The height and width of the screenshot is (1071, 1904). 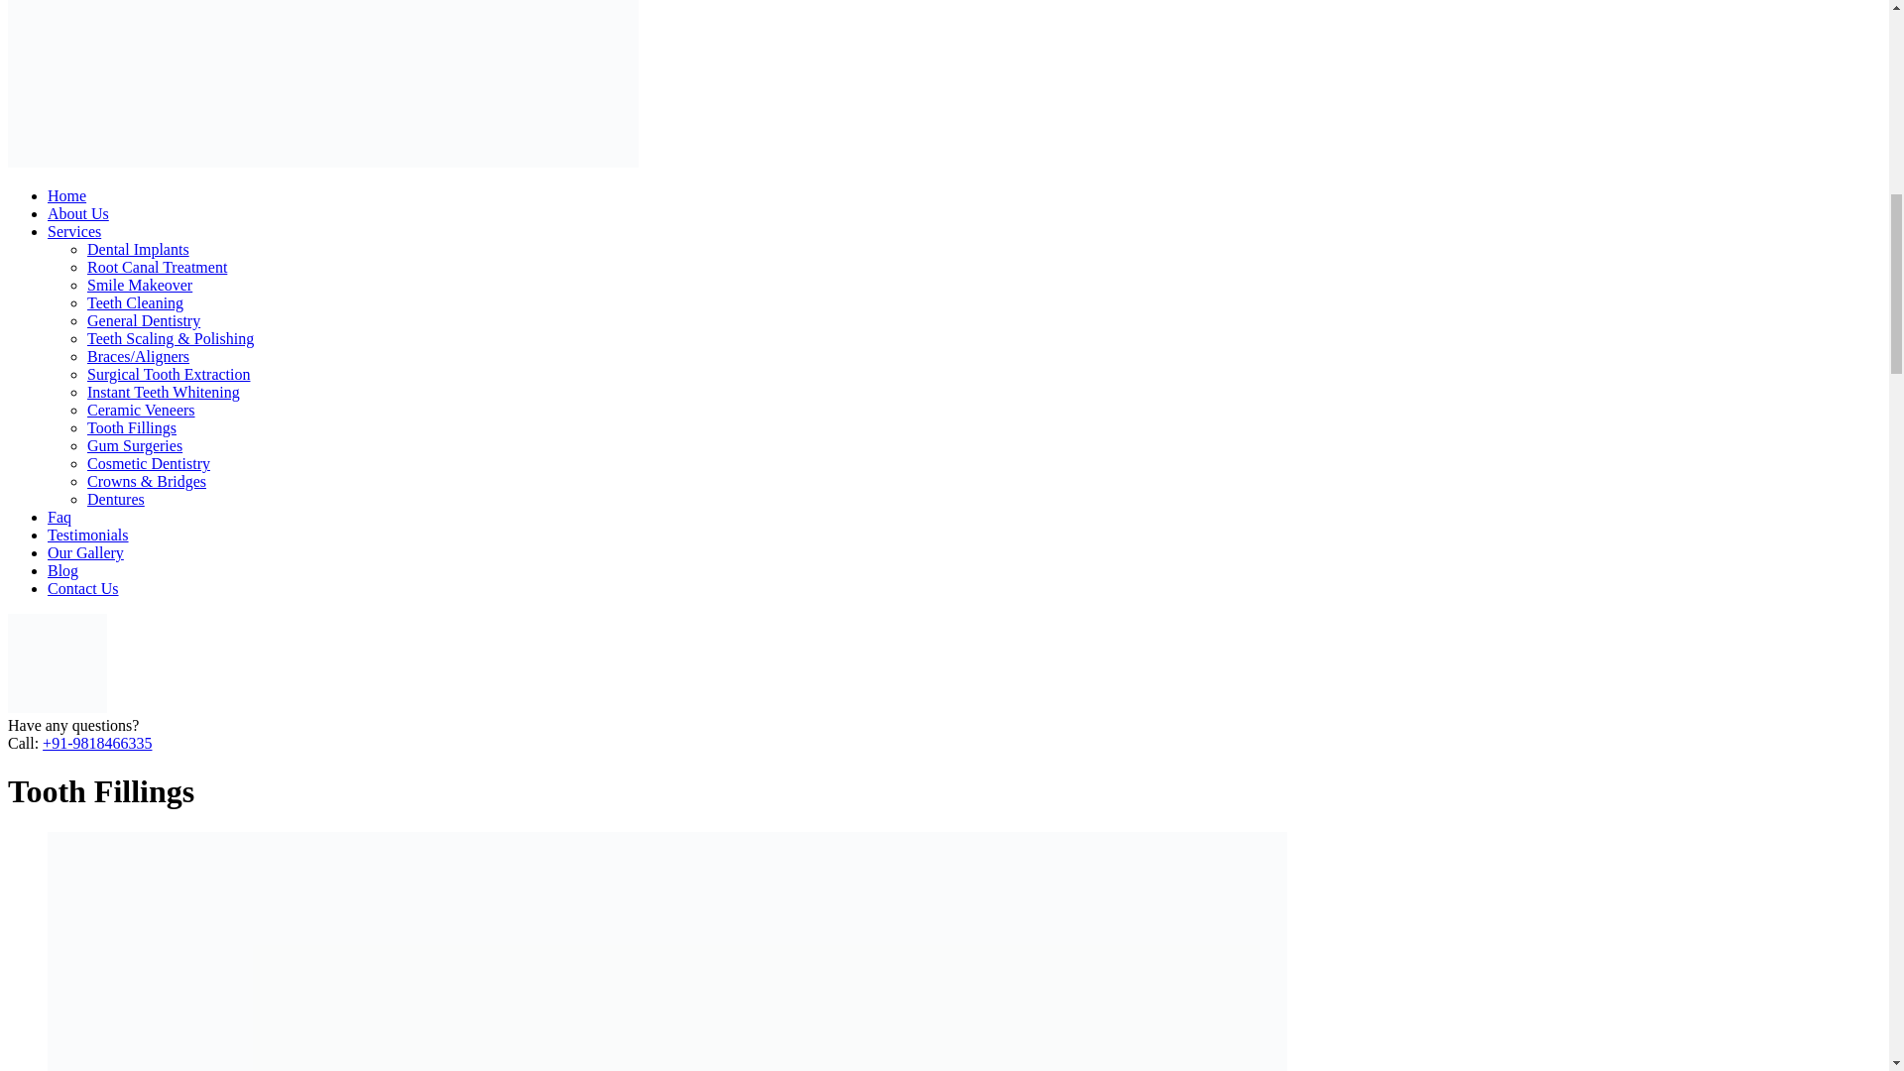 I want to click on Ceramic Veneers, so click(x=141, y=411).